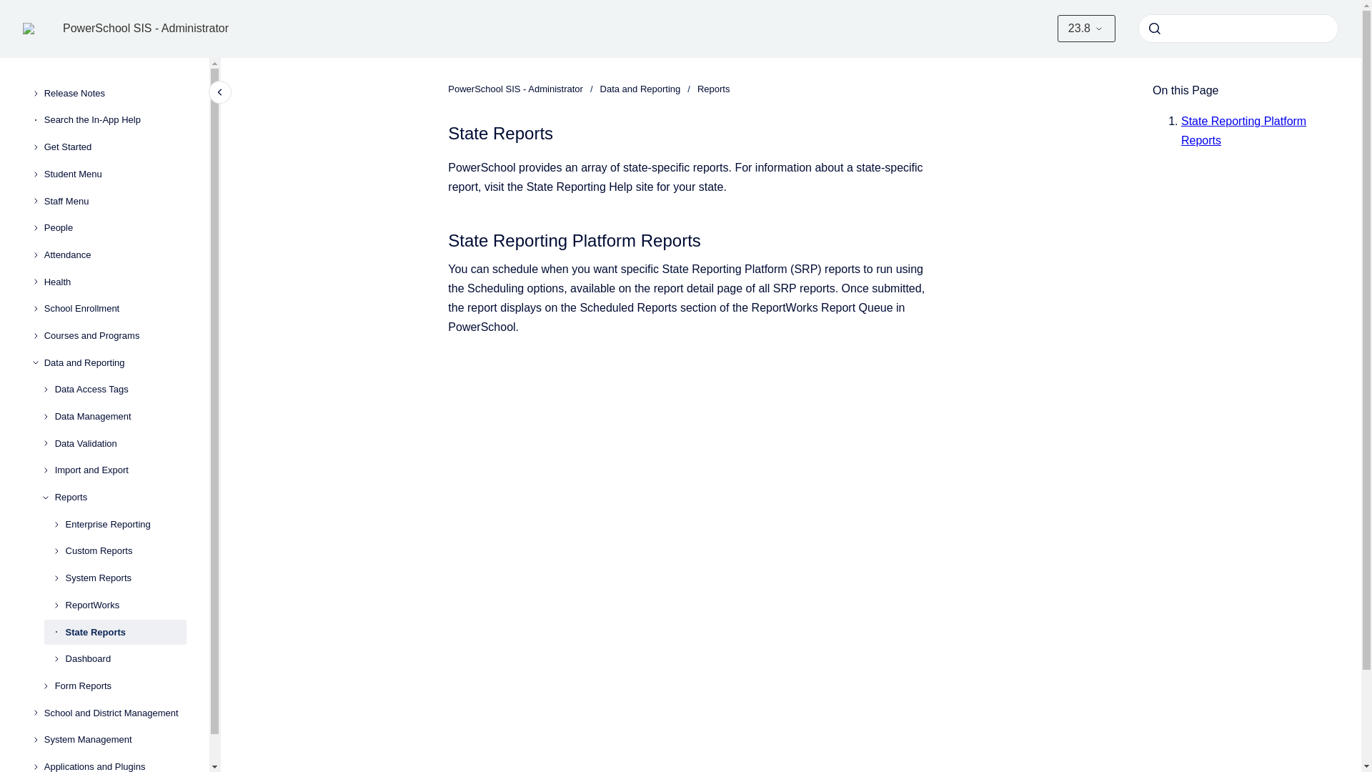  Describe the element at coordinates (115, 94) in the screenshot. I see `Release Notes` at that location.